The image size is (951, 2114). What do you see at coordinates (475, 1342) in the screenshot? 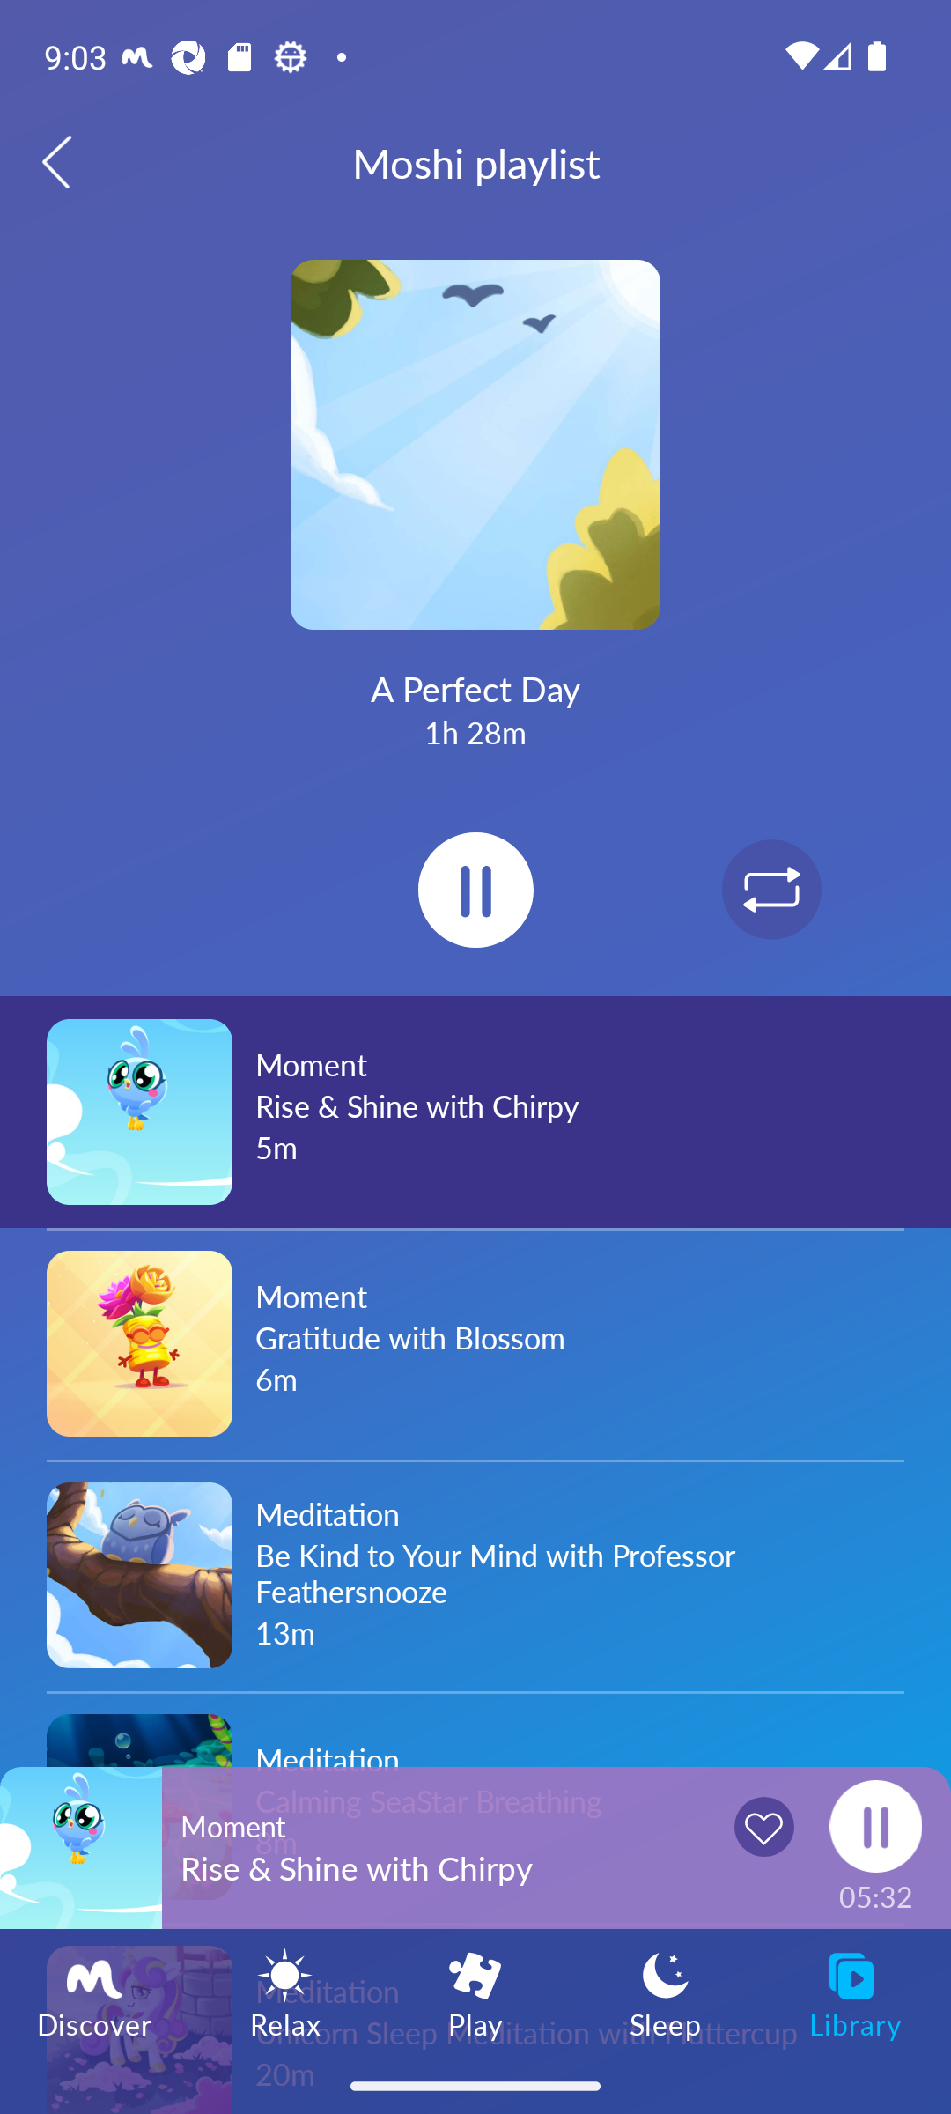
I see `Moment Gratitude with Blossom 6m` at bounding box center [475, 1342].